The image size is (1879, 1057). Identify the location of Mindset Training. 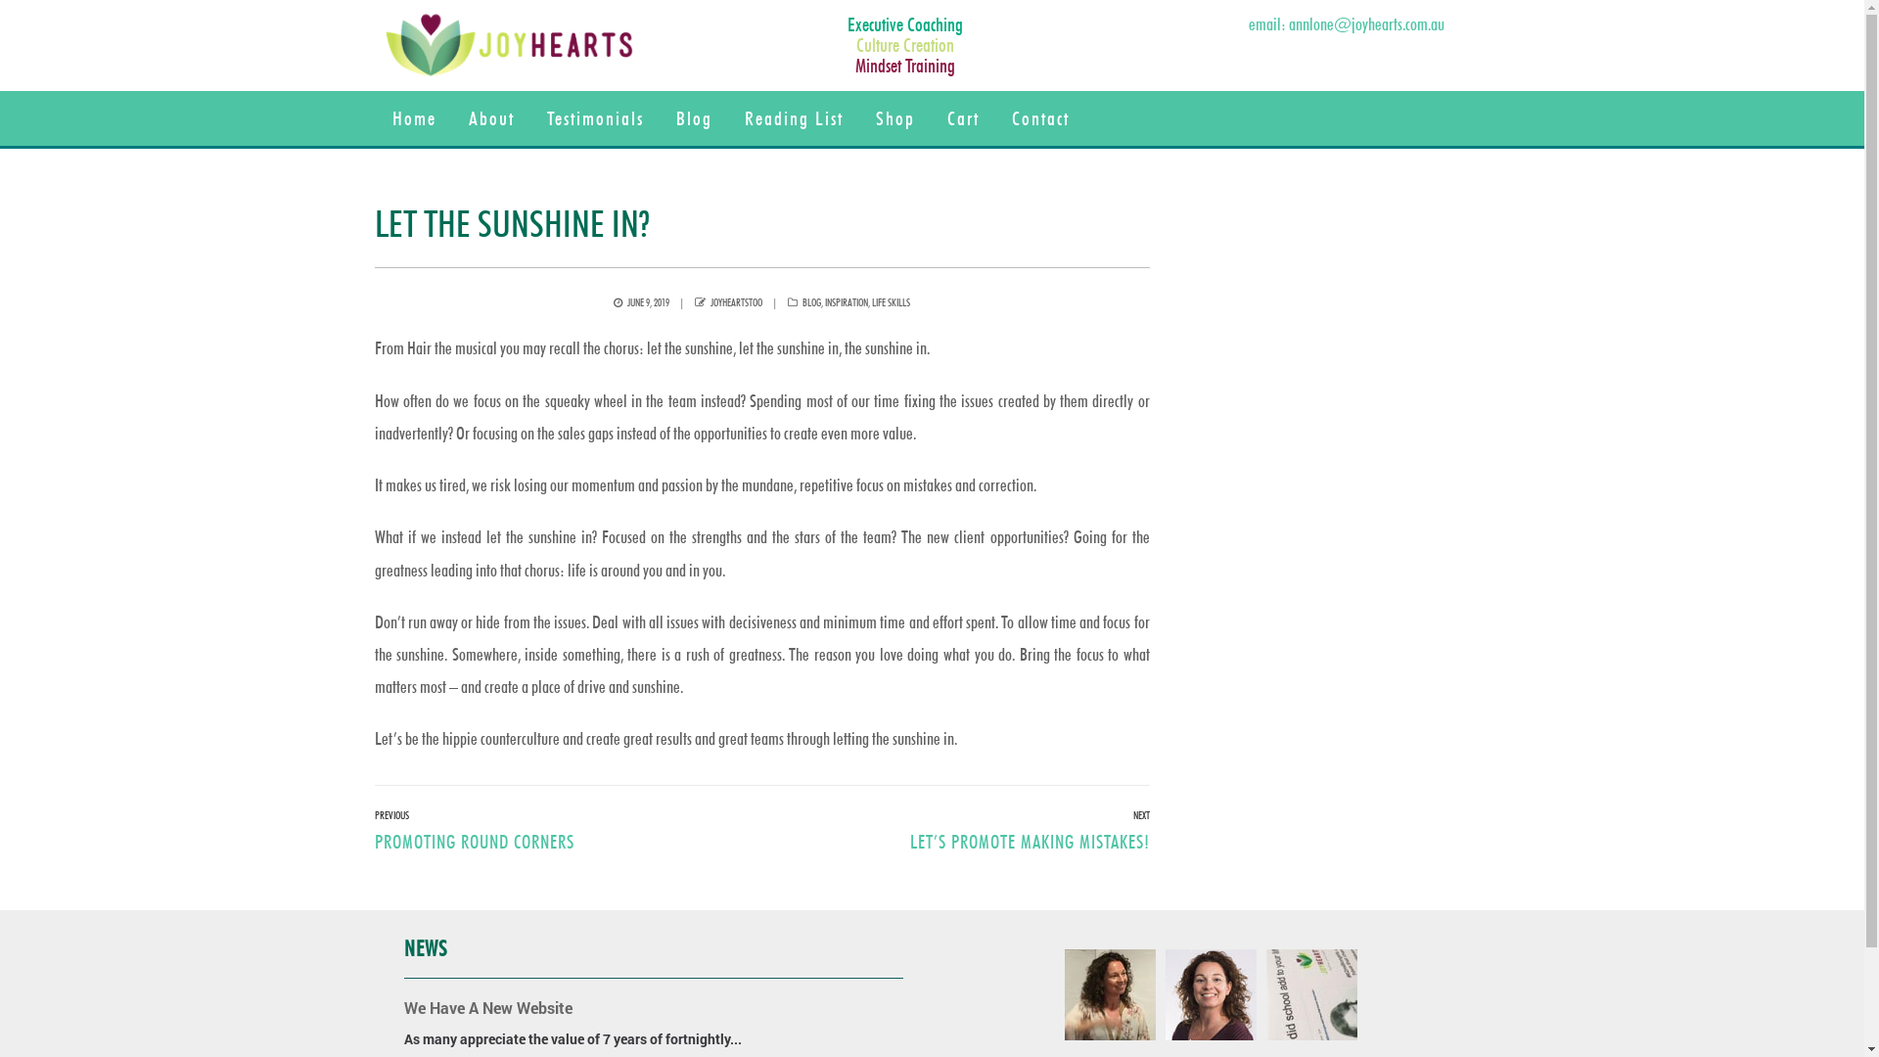
(905, 66).